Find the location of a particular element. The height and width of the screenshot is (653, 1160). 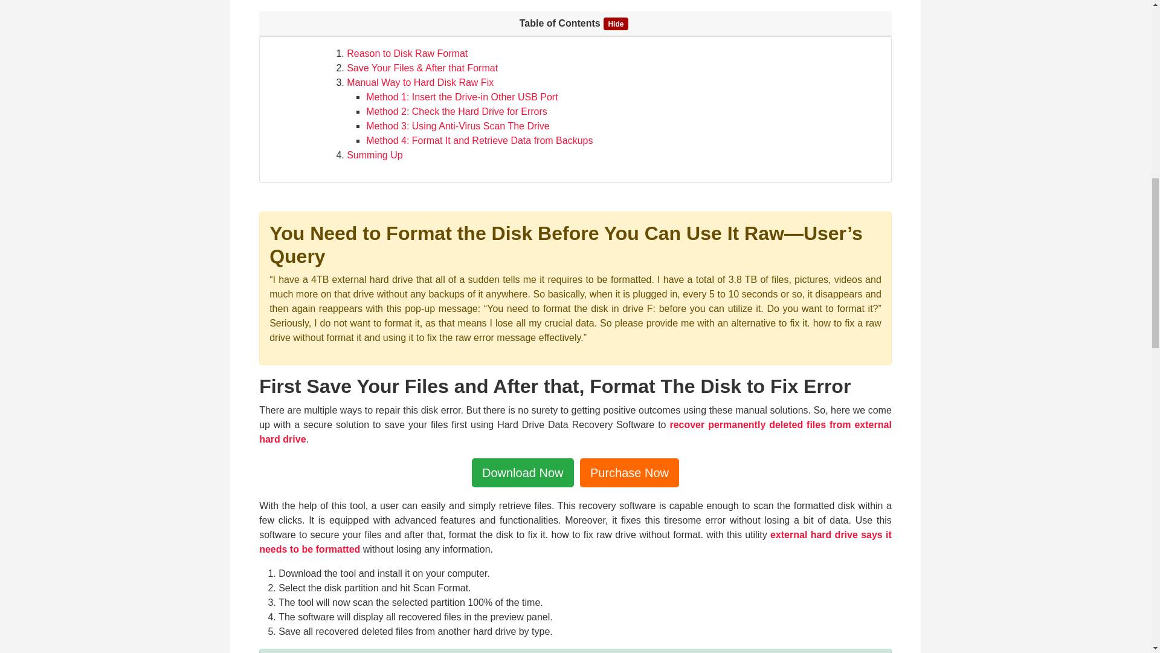

Method 4: Format It and Retrieve Data from Backups is located at coordinates (480, 140).